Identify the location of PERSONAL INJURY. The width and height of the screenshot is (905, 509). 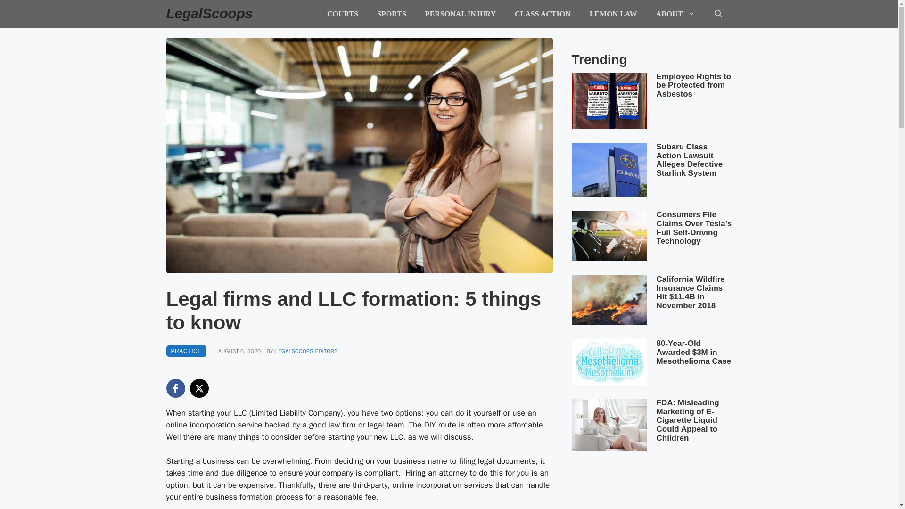
(460, 14).